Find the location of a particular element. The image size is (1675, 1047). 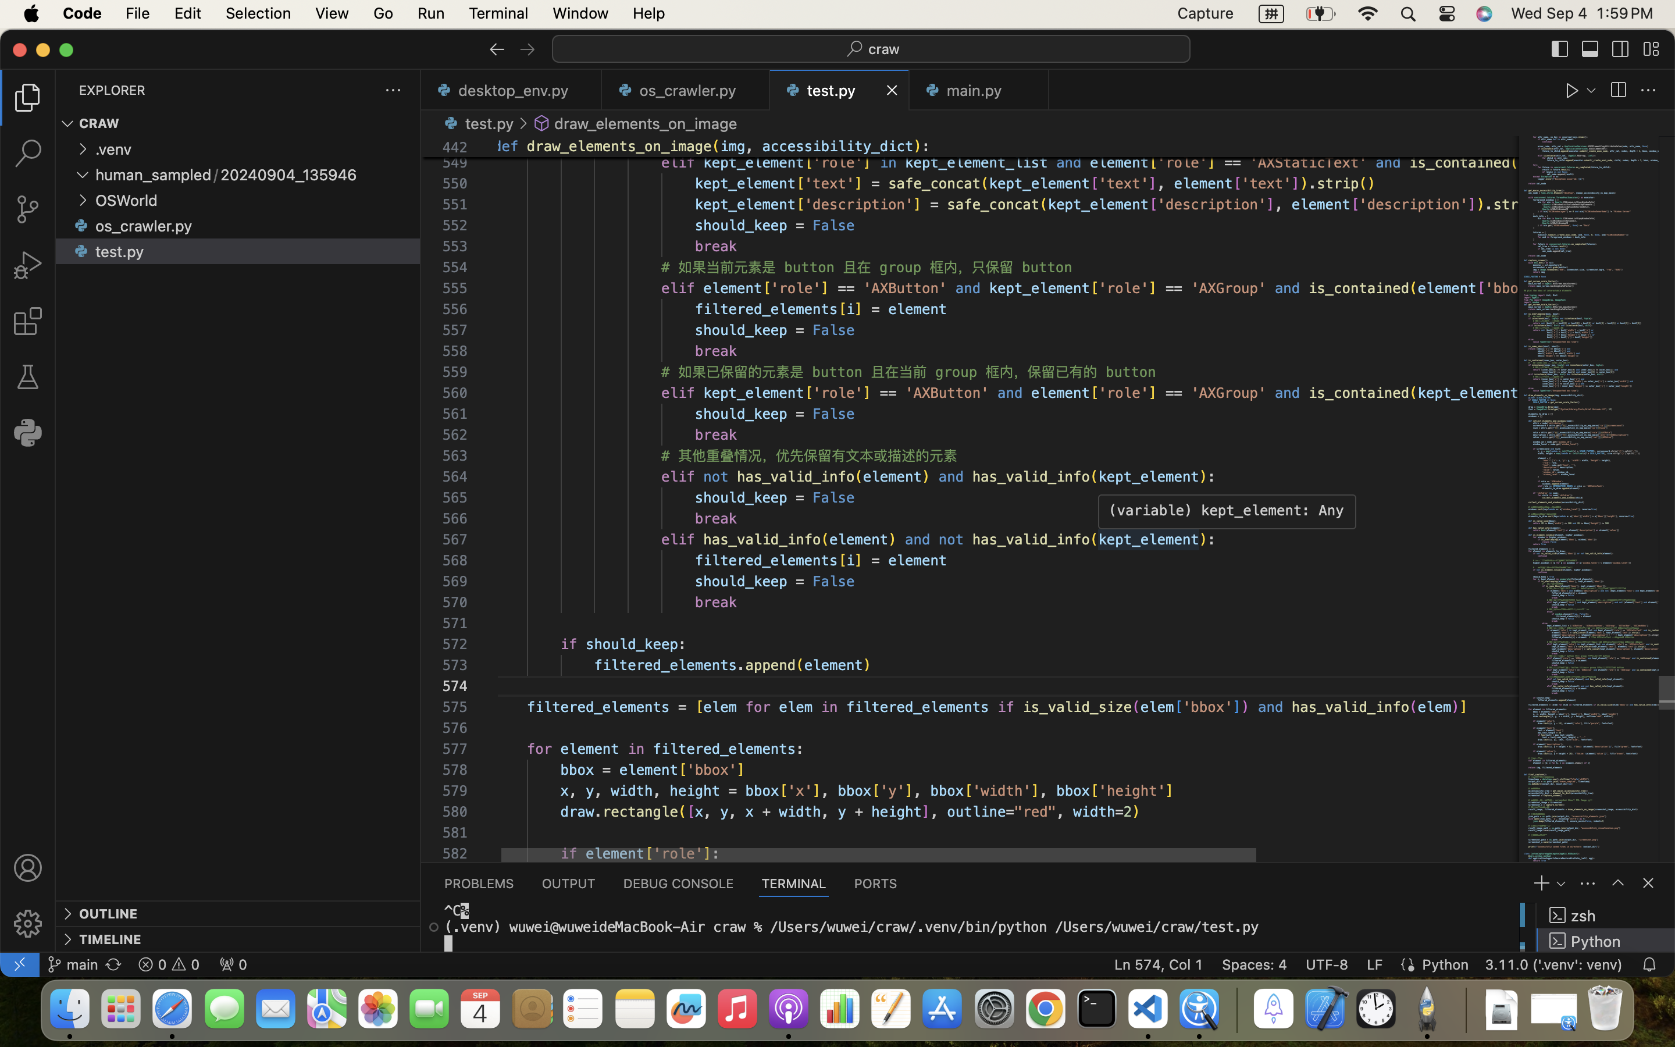

 is located at coordinates (1648, 883).